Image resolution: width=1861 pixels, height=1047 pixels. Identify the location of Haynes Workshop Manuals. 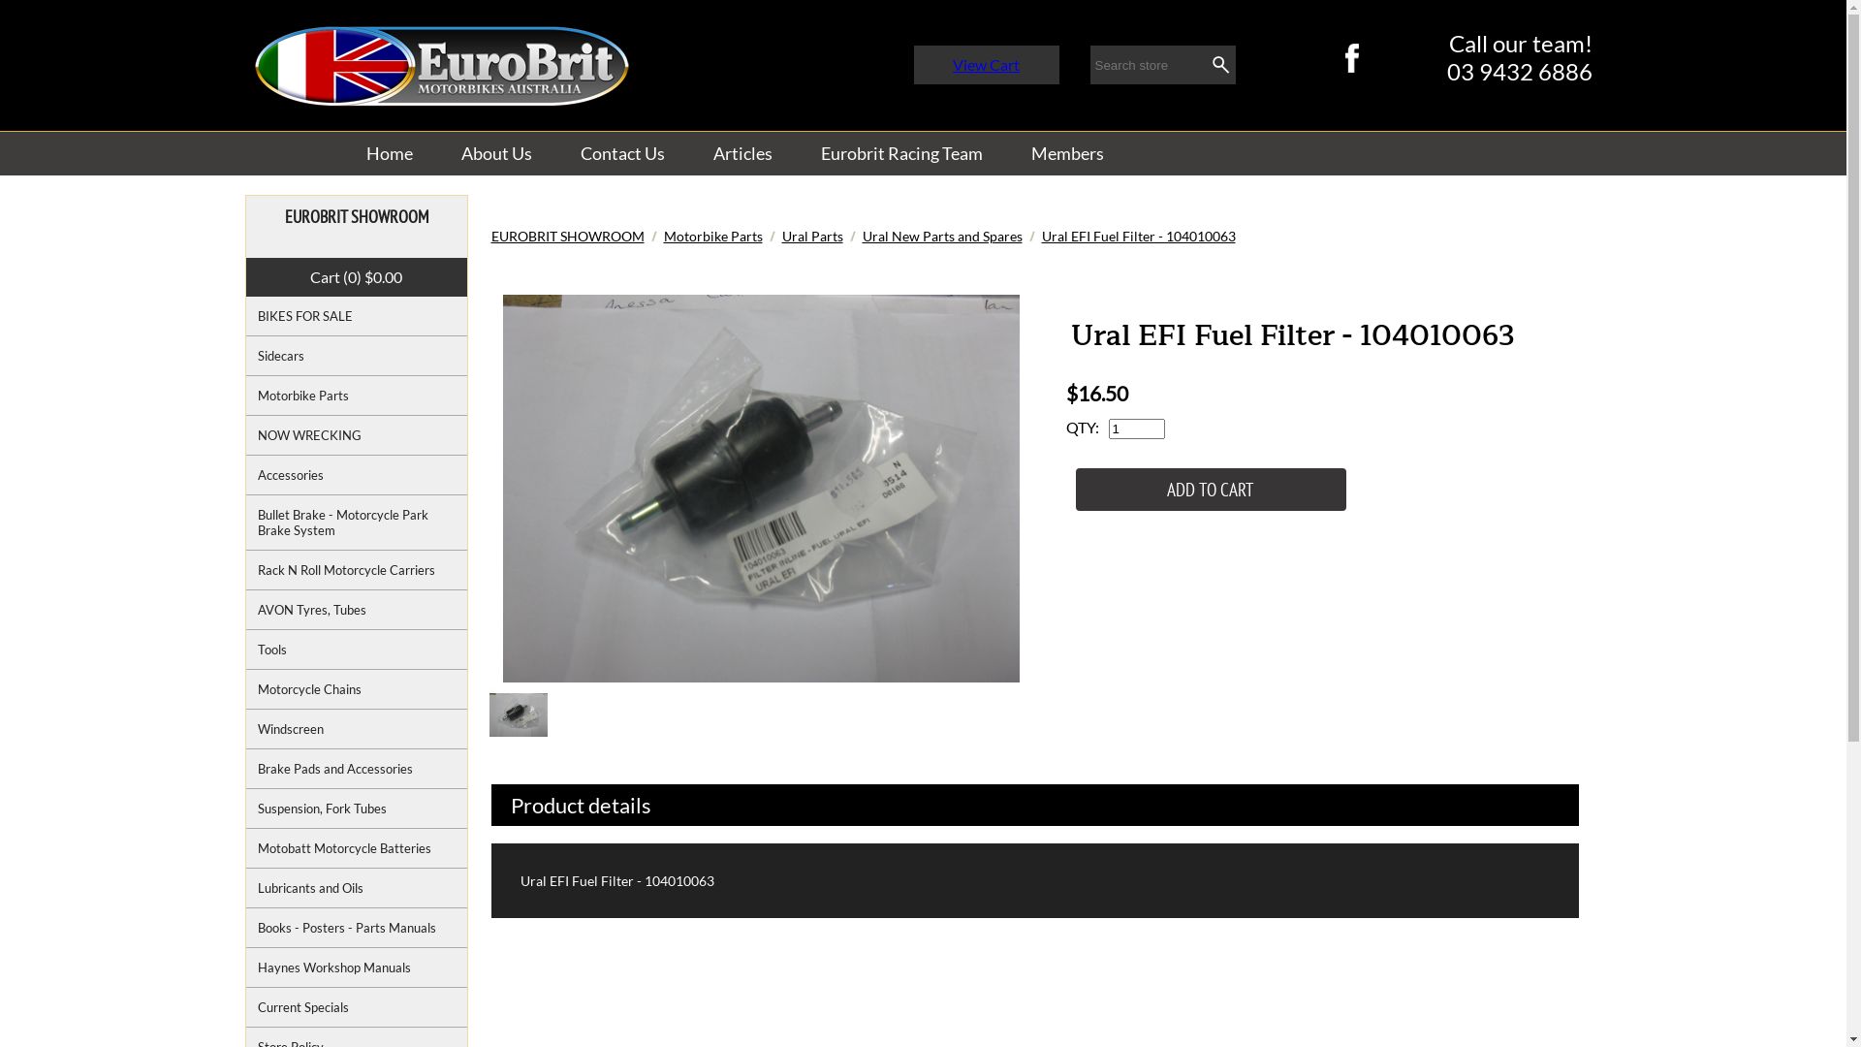
(357, 968).